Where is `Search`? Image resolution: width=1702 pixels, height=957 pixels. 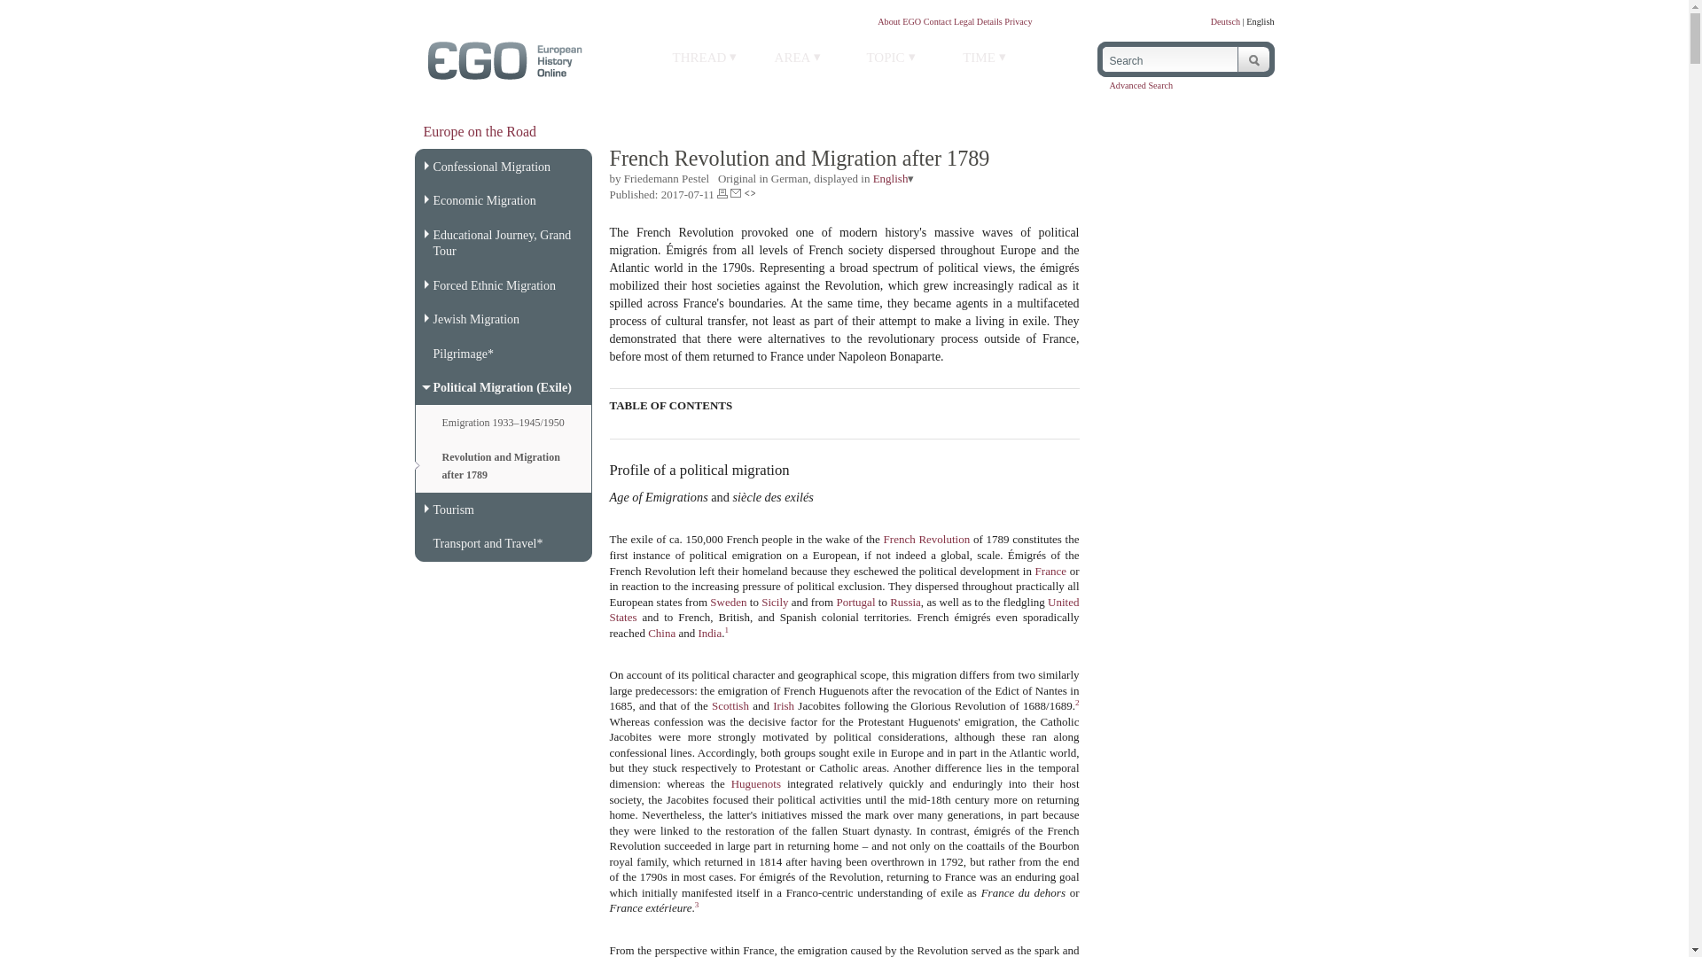
Search is located at coordinates (1167, 59).